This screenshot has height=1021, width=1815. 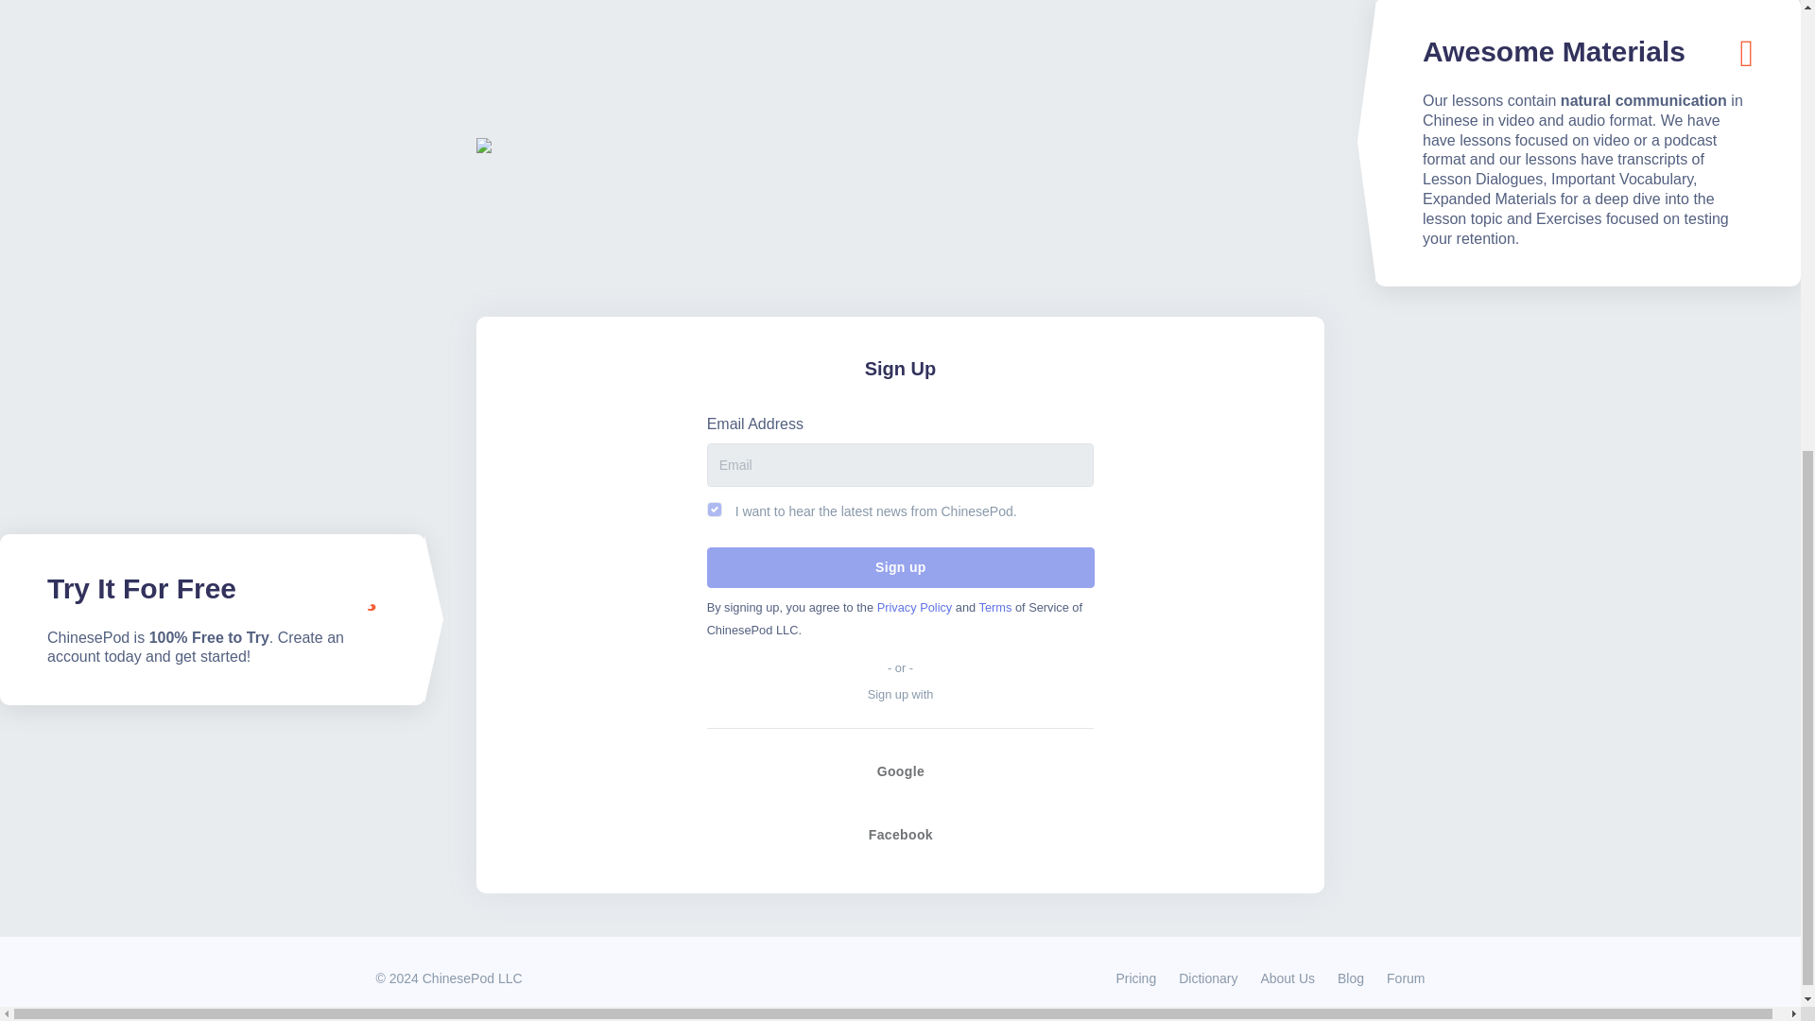 What do you see at coordinates (900, 835) in the screenshot?
I see `Facebook` at bounding box center [900, 835].